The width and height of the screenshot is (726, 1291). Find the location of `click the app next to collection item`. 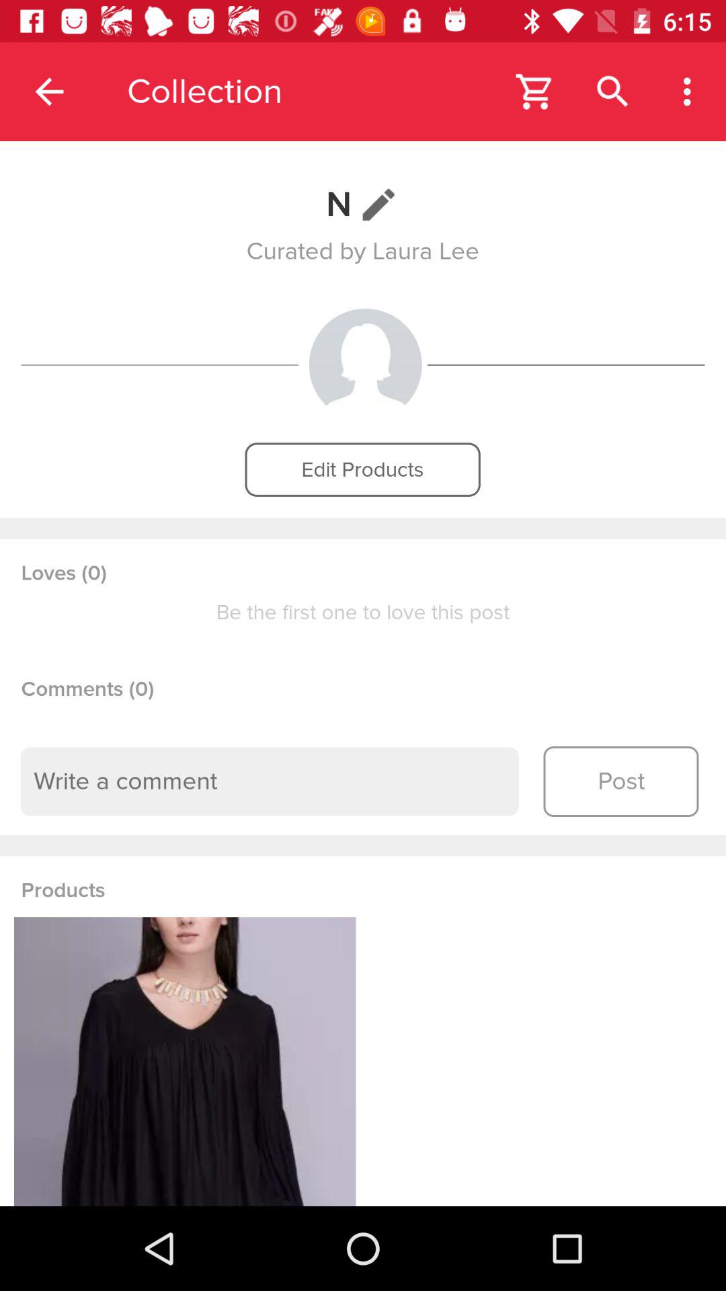

click the app next to collection item is located at coordinates (49, 91).